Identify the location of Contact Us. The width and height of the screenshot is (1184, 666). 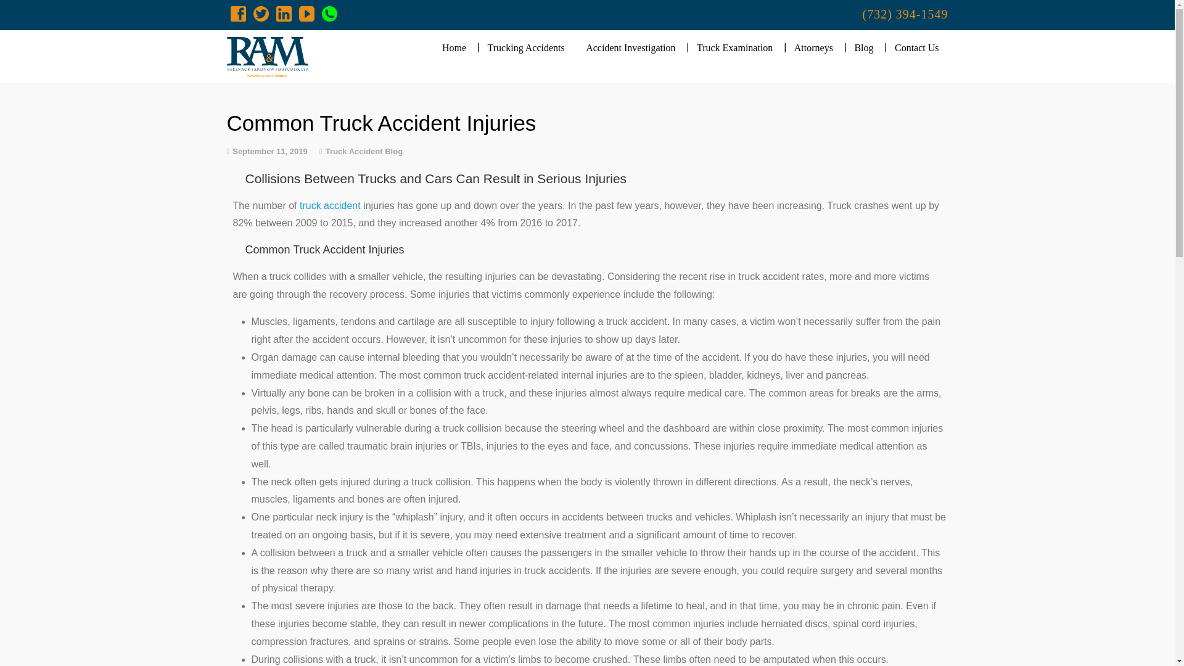
(916, 48).